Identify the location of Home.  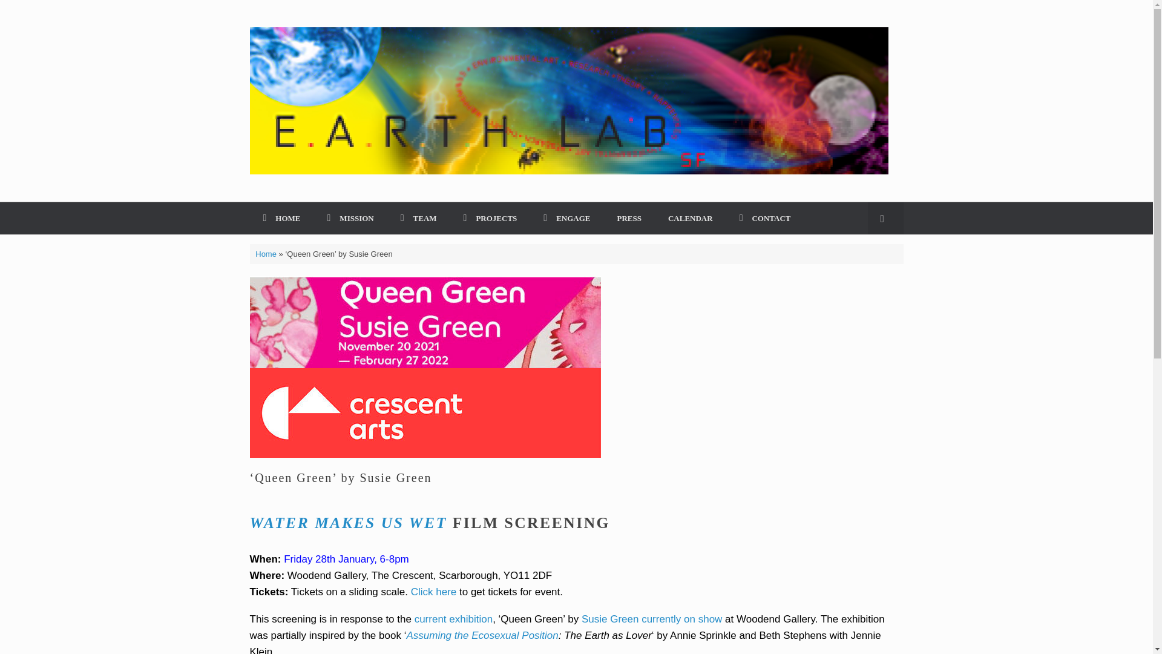
(266, 253).